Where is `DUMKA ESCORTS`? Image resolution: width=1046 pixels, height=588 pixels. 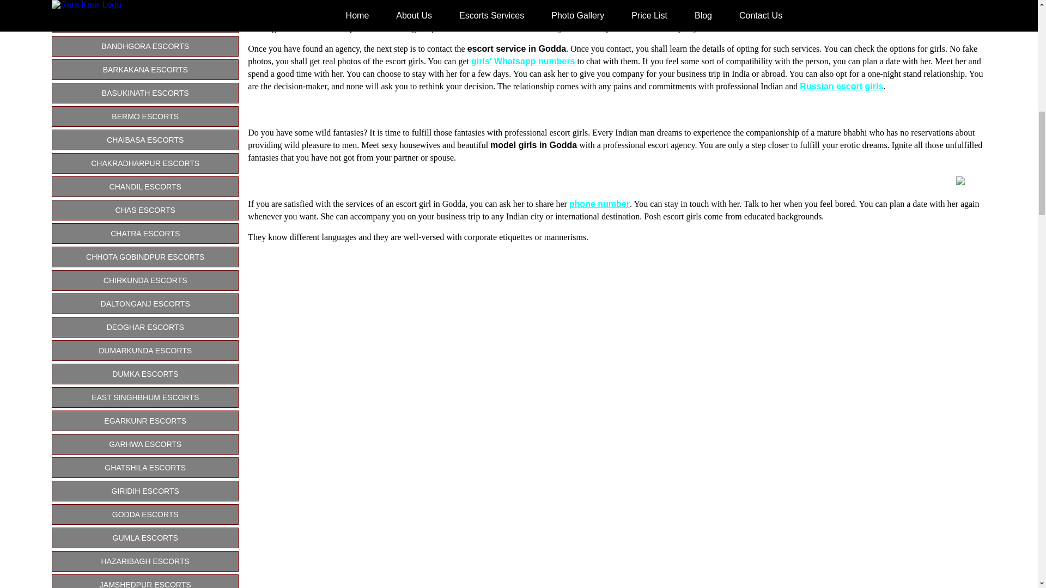
DUMKA ESCORTS is located at coordinates (145, 374).